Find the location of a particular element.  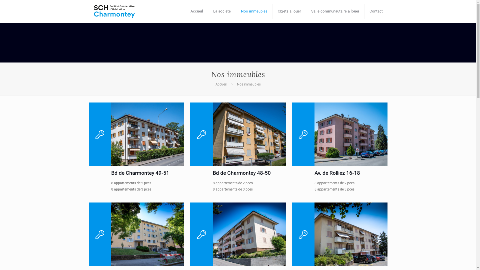

Accueil is located at coordinates (197, 11).